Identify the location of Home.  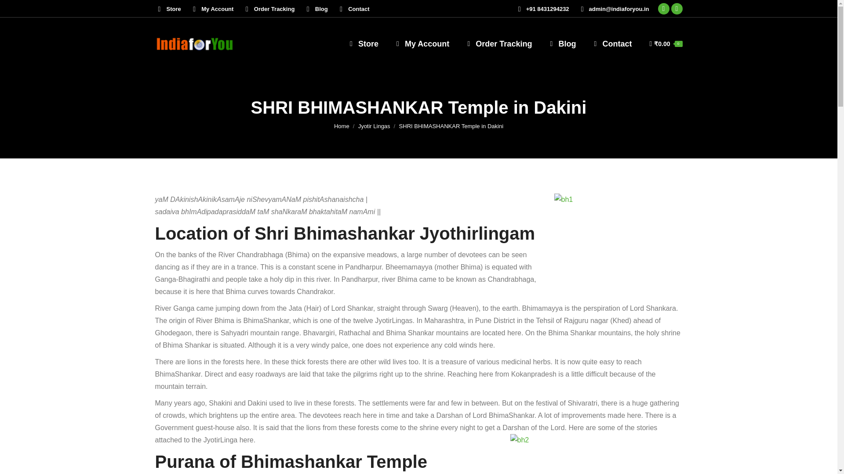
(342, 126).